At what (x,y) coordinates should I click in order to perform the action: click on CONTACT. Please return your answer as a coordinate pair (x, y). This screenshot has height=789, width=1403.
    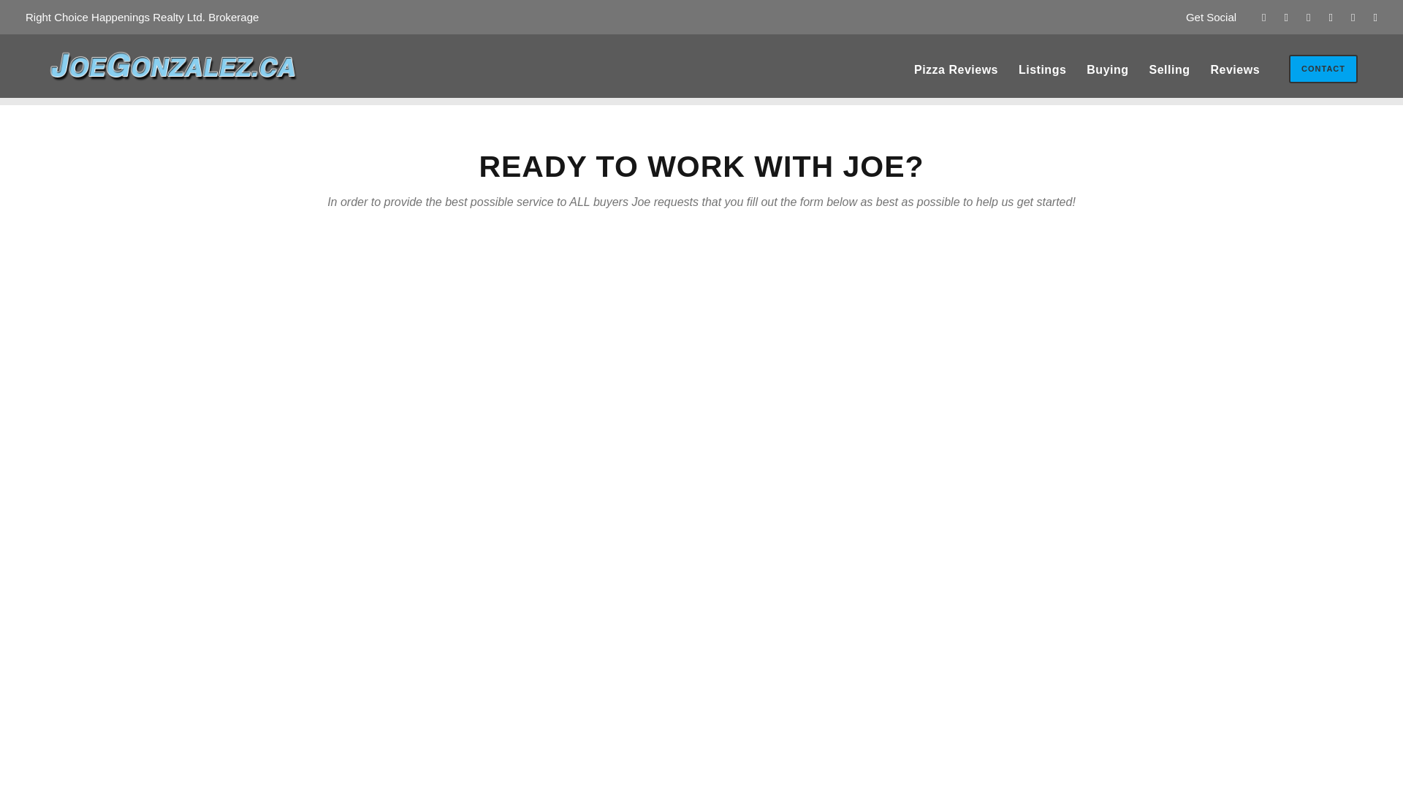
    Looking at the image, I should click on (1323, 69).